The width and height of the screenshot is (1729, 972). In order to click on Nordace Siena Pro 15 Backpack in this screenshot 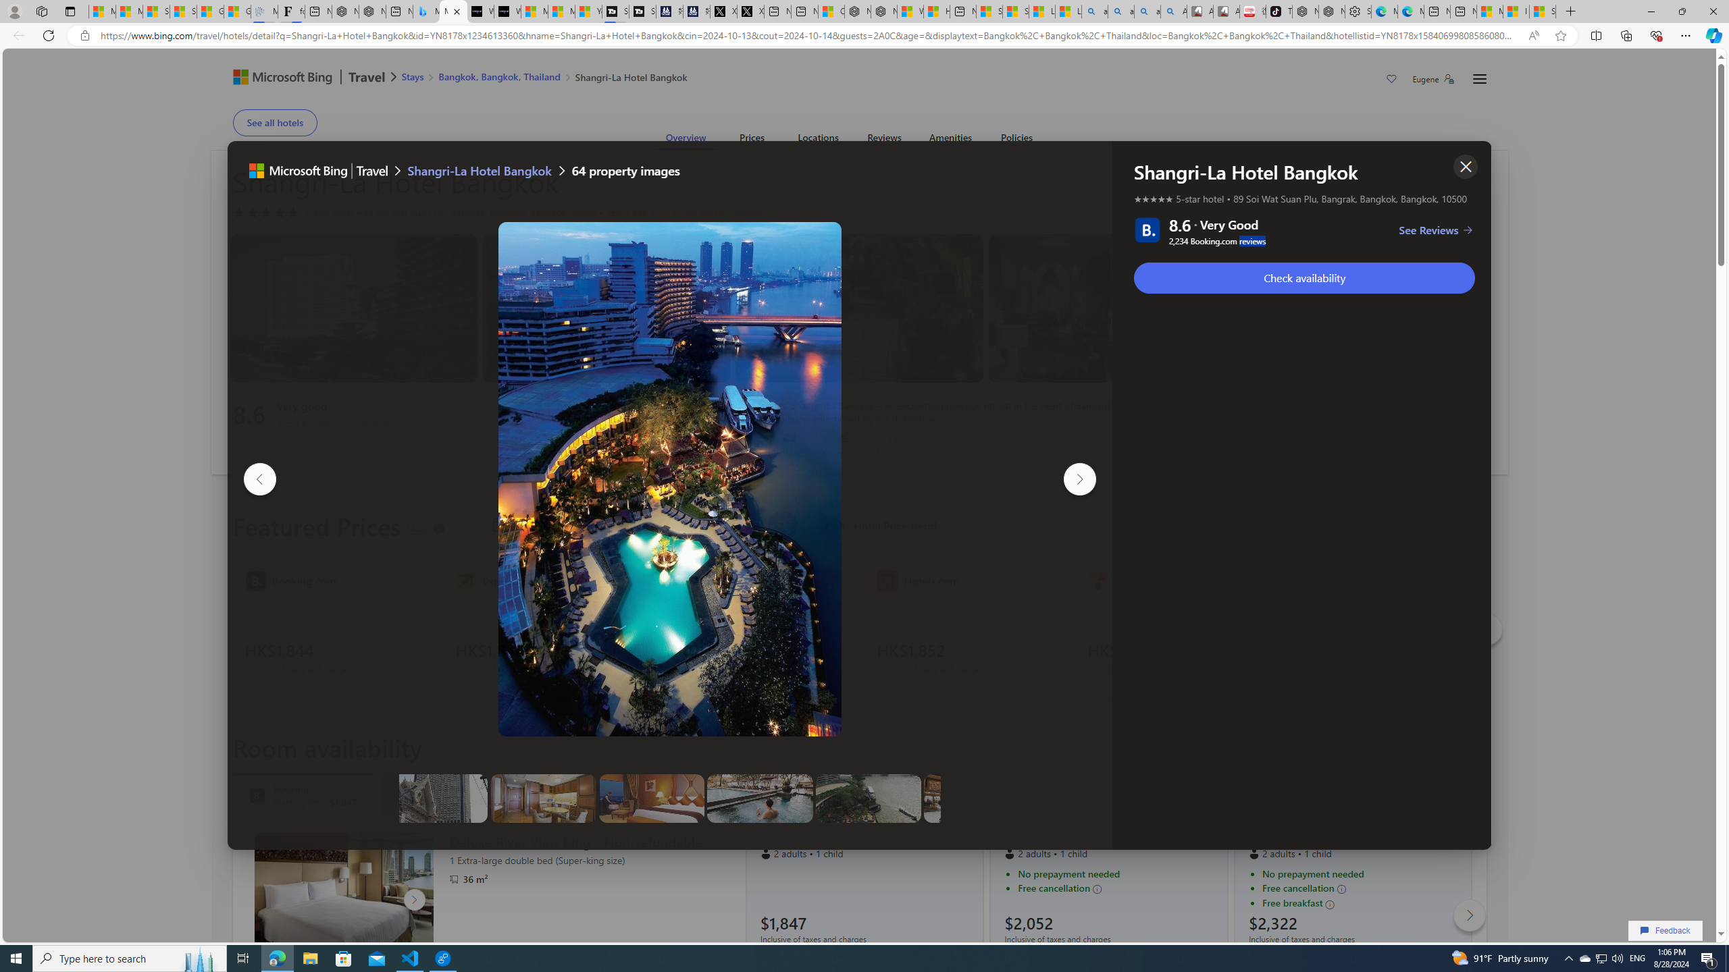, I will do `click(1331, 11)`.